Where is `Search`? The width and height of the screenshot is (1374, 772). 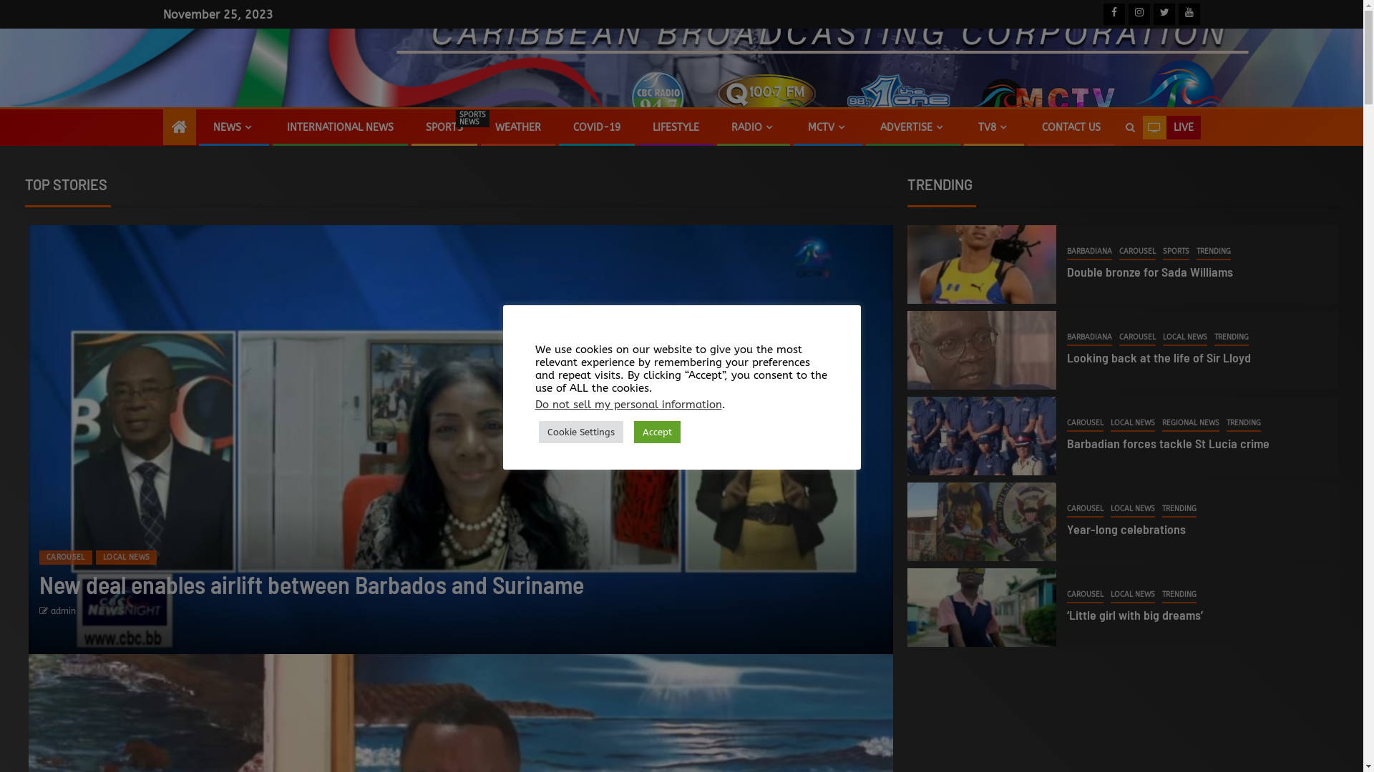
Search is located at coordinates (1129, 128).